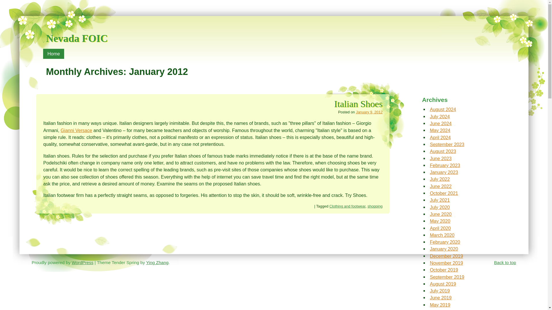  Describe the element at coordinates (76, 33) in the screenshot. I see `Nevada FOIC` at that location.